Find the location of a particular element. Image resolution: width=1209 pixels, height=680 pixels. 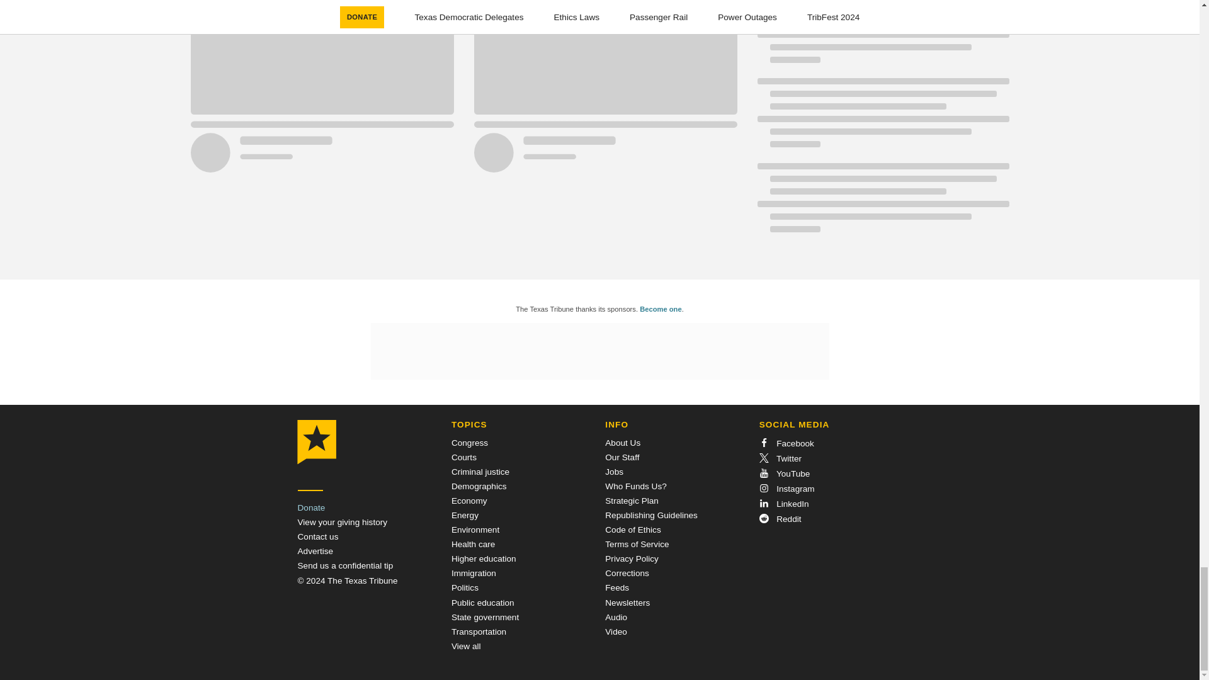

Republishing Guidelines is located at coordinates (651, 515).